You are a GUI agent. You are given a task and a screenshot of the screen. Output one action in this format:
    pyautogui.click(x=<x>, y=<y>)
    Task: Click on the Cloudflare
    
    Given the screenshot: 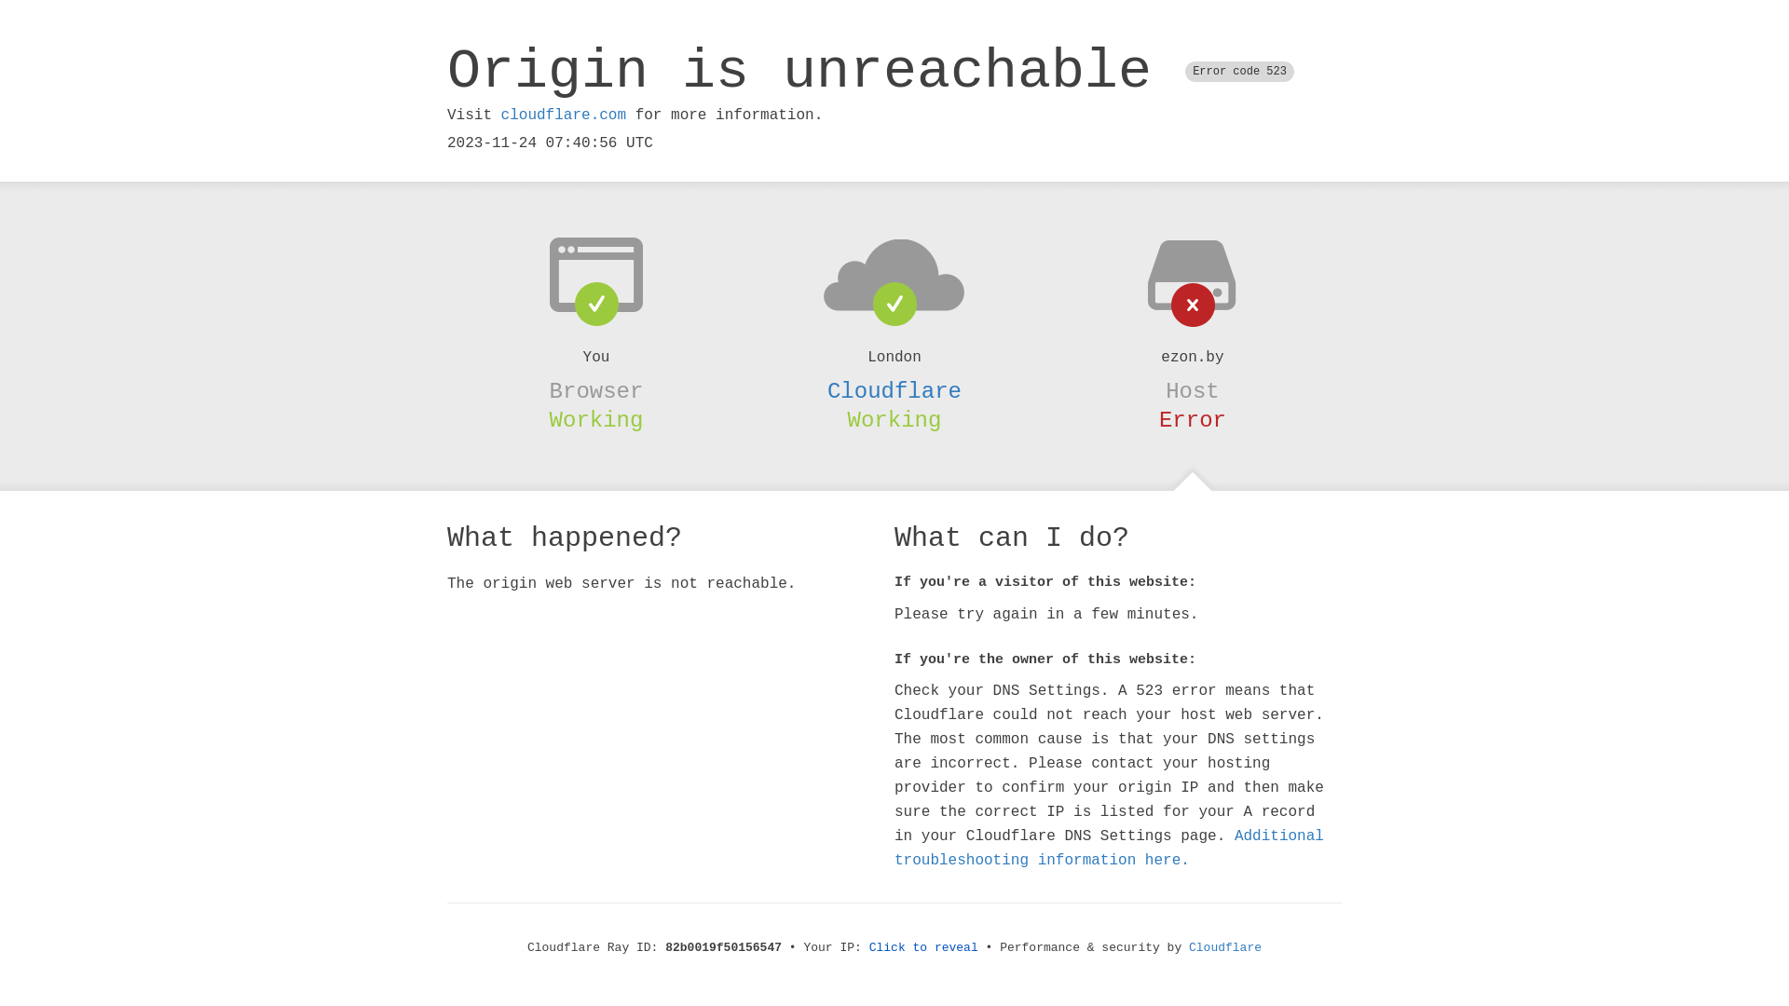 What is the action you would take?
    pyautogui.click(x=894, y=391)
    